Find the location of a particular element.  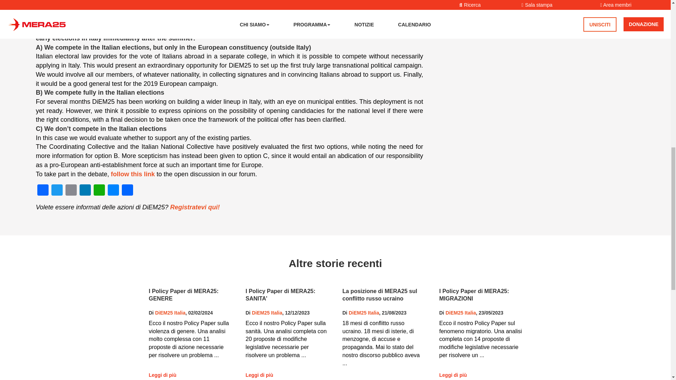

Posts by DiEM25 Italia is located at coordinates (170, 313).